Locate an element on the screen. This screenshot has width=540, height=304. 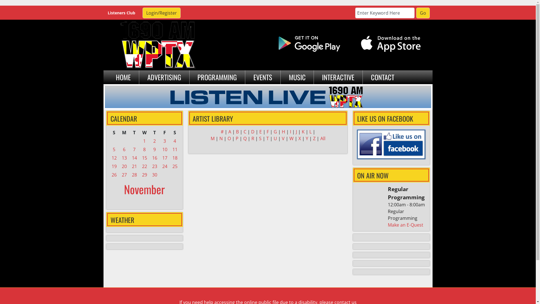
M is located at coordinates (213, 138).